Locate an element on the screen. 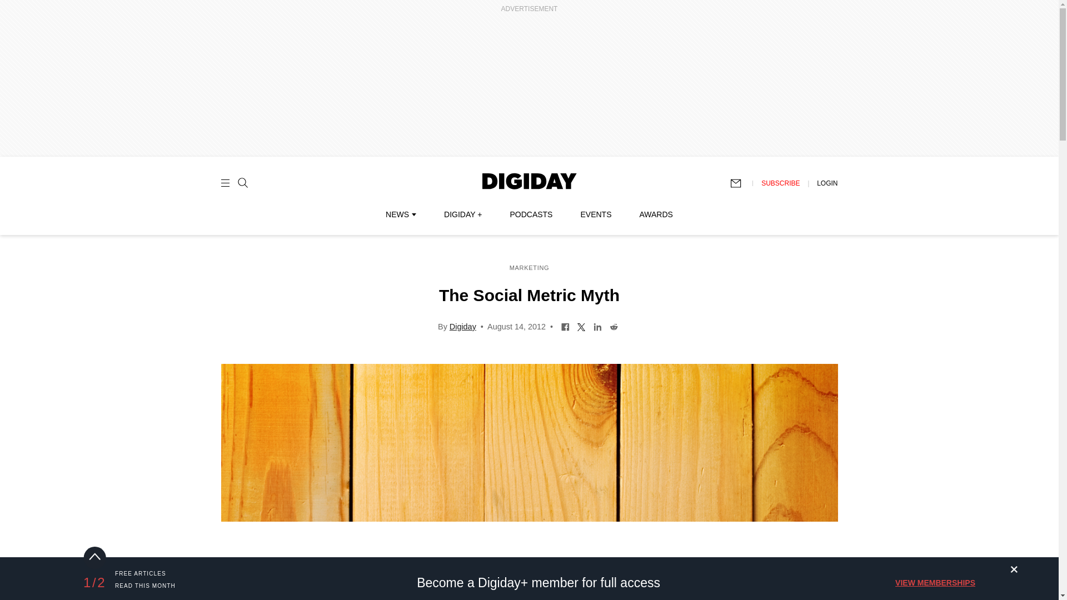 The image size is (1067, 600). SUBSCRIBE is located at coordinates (780, 183).